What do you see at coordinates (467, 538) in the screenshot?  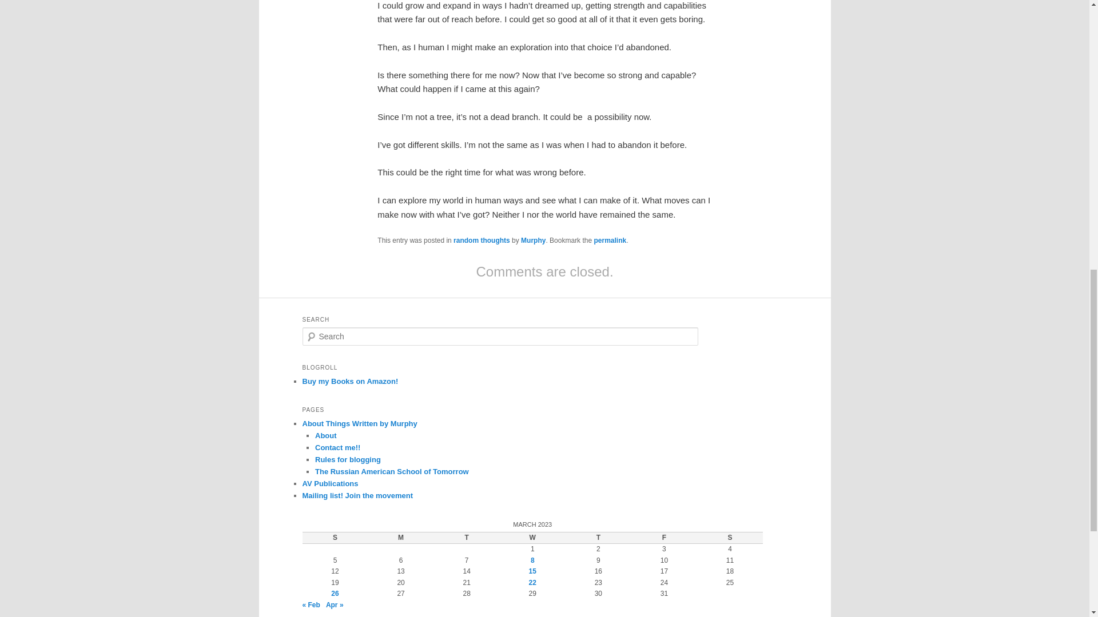 I see `Tuesday` at bounding box center [467, 538].